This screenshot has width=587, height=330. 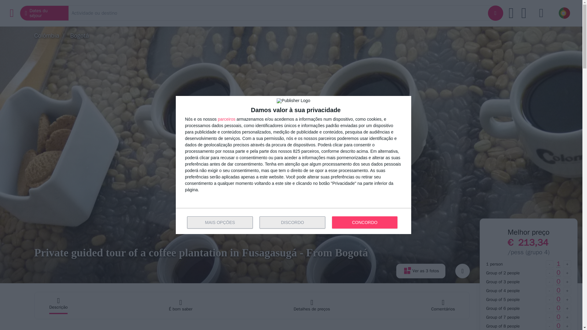 I want to click on -, so click(x=550, y=282).